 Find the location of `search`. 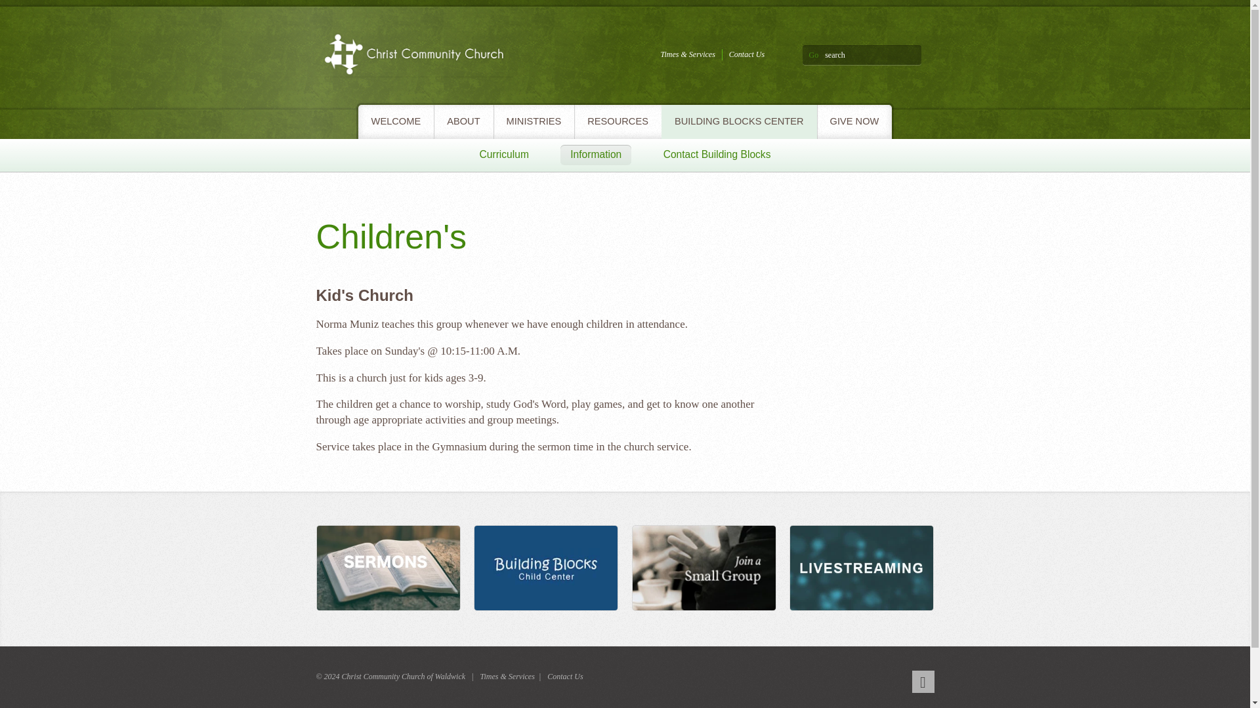

search is located at coordinates (873, 55).